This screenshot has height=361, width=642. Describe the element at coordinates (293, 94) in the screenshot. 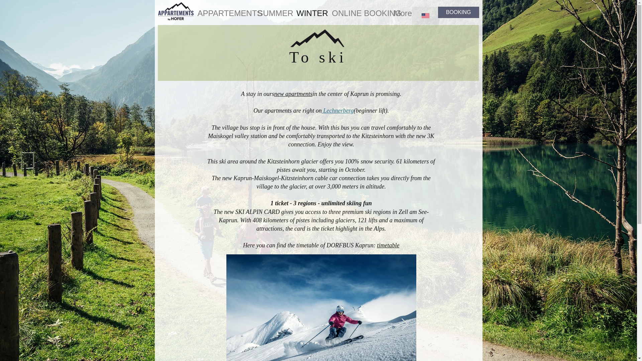

I see `new apartments` at that location.